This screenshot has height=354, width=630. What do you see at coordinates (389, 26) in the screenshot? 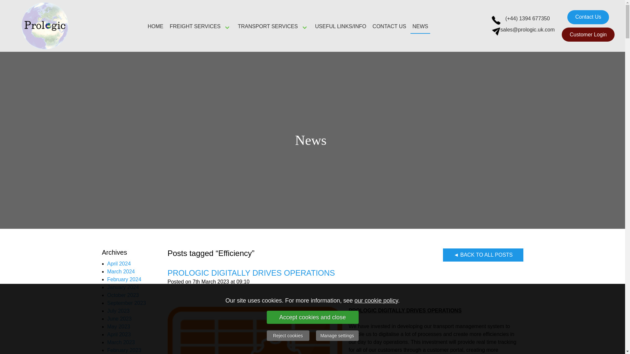
I see `CONTACT US` at bounding box center [389, 26].